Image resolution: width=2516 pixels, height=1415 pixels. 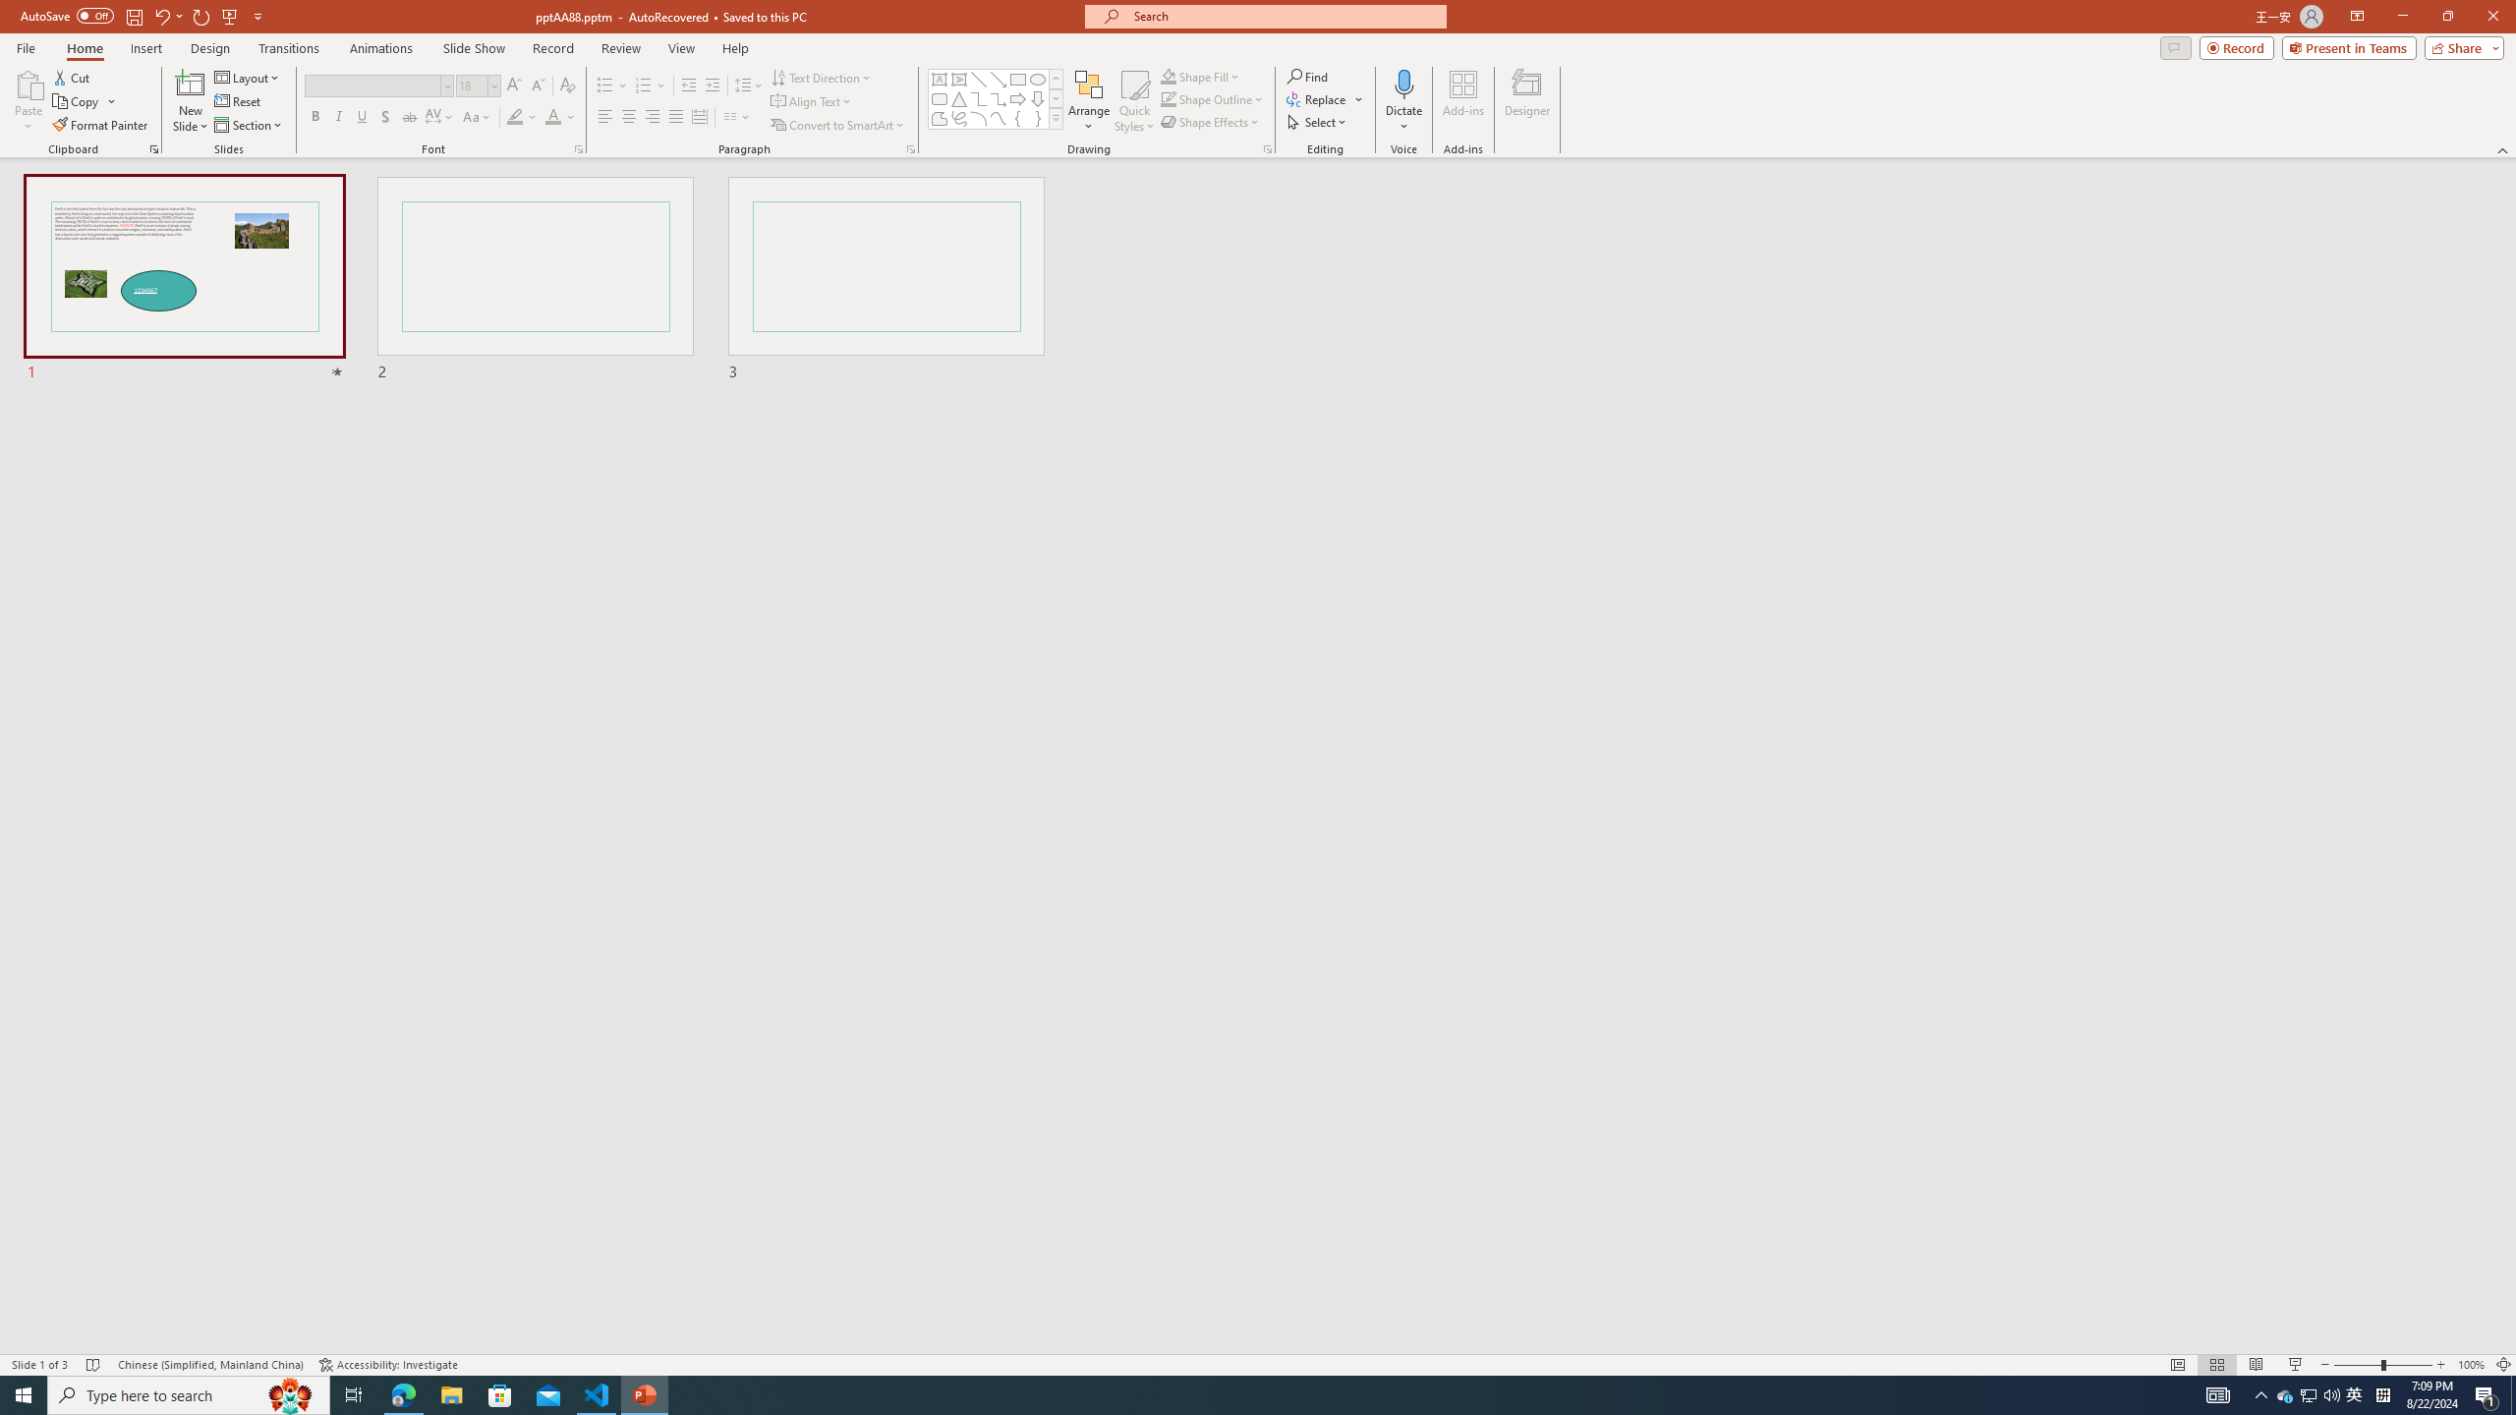 I want to click on More Options, so click(x=1403, y=119).